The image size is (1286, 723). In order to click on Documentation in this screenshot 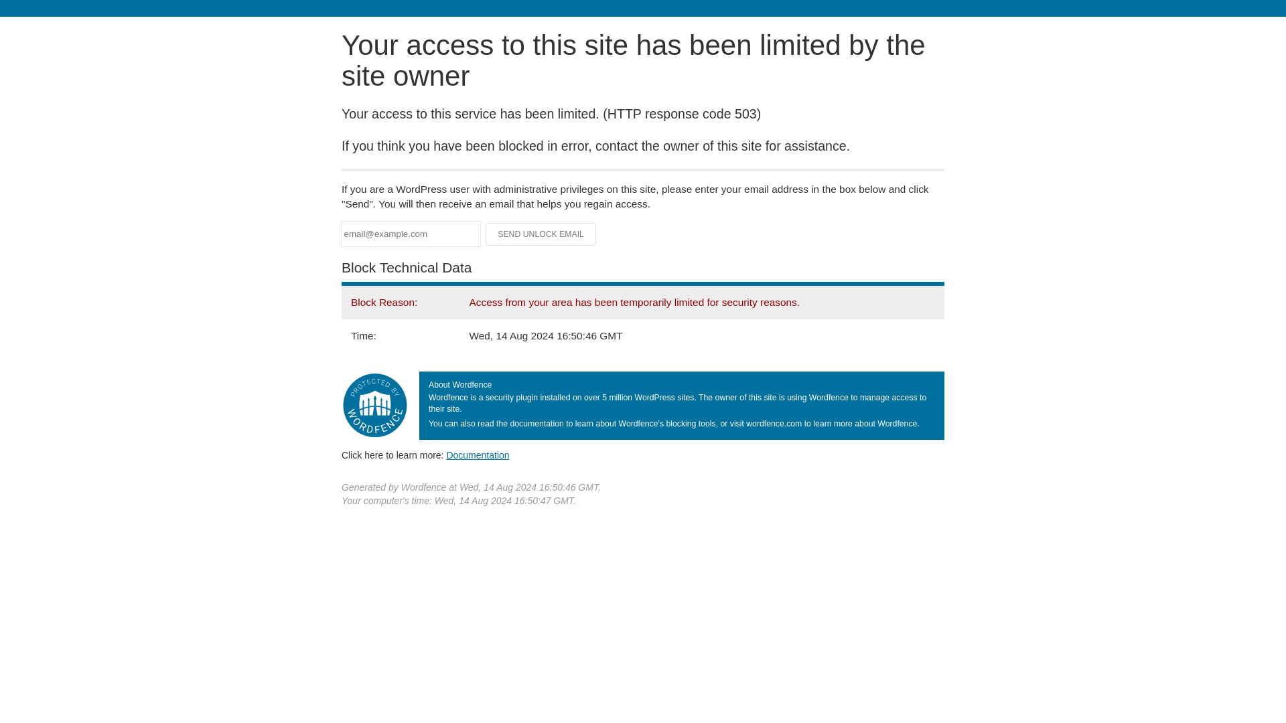, I will do `click(478, 455)`.